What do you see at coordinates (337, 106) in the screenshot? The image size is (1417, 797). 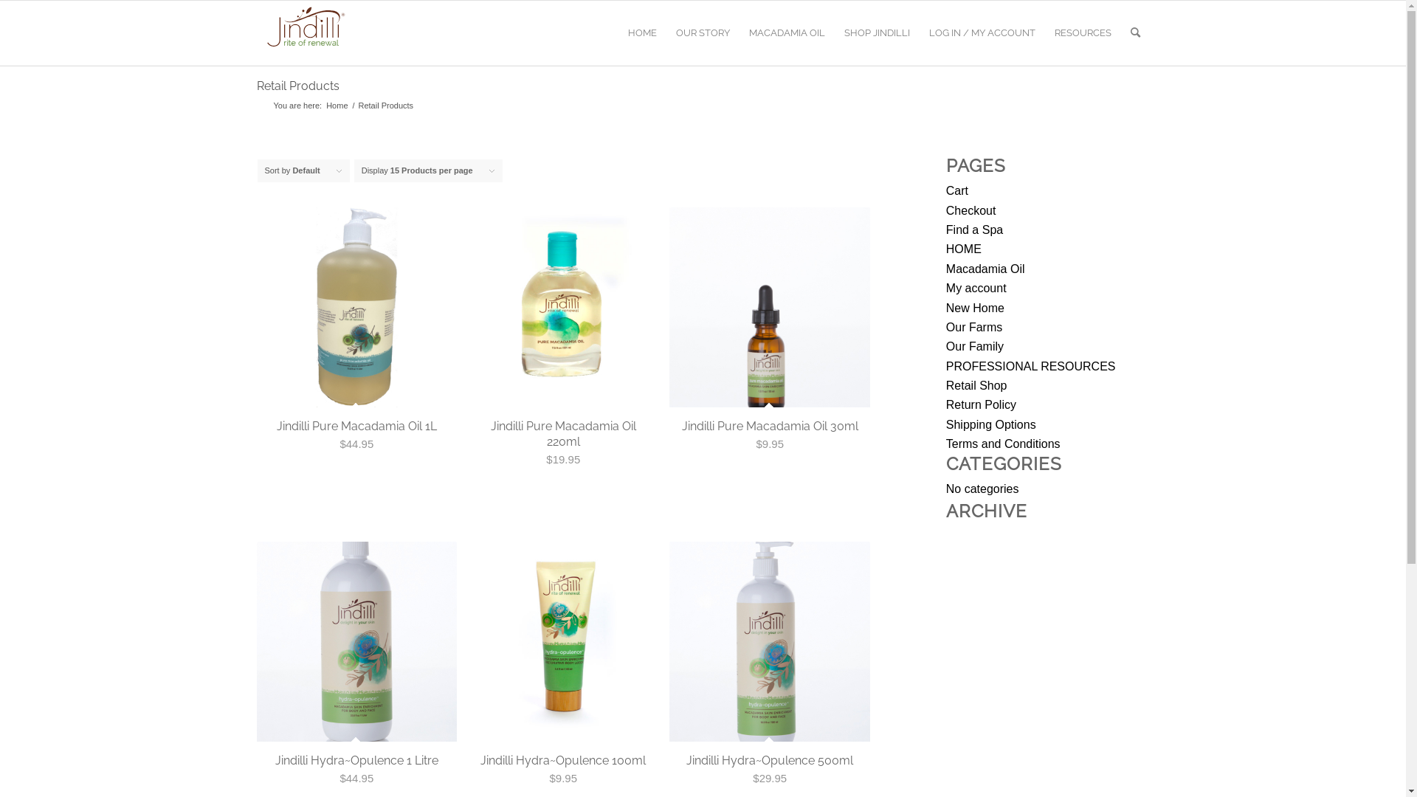 I see `Home` at bounding box center [337, 106].